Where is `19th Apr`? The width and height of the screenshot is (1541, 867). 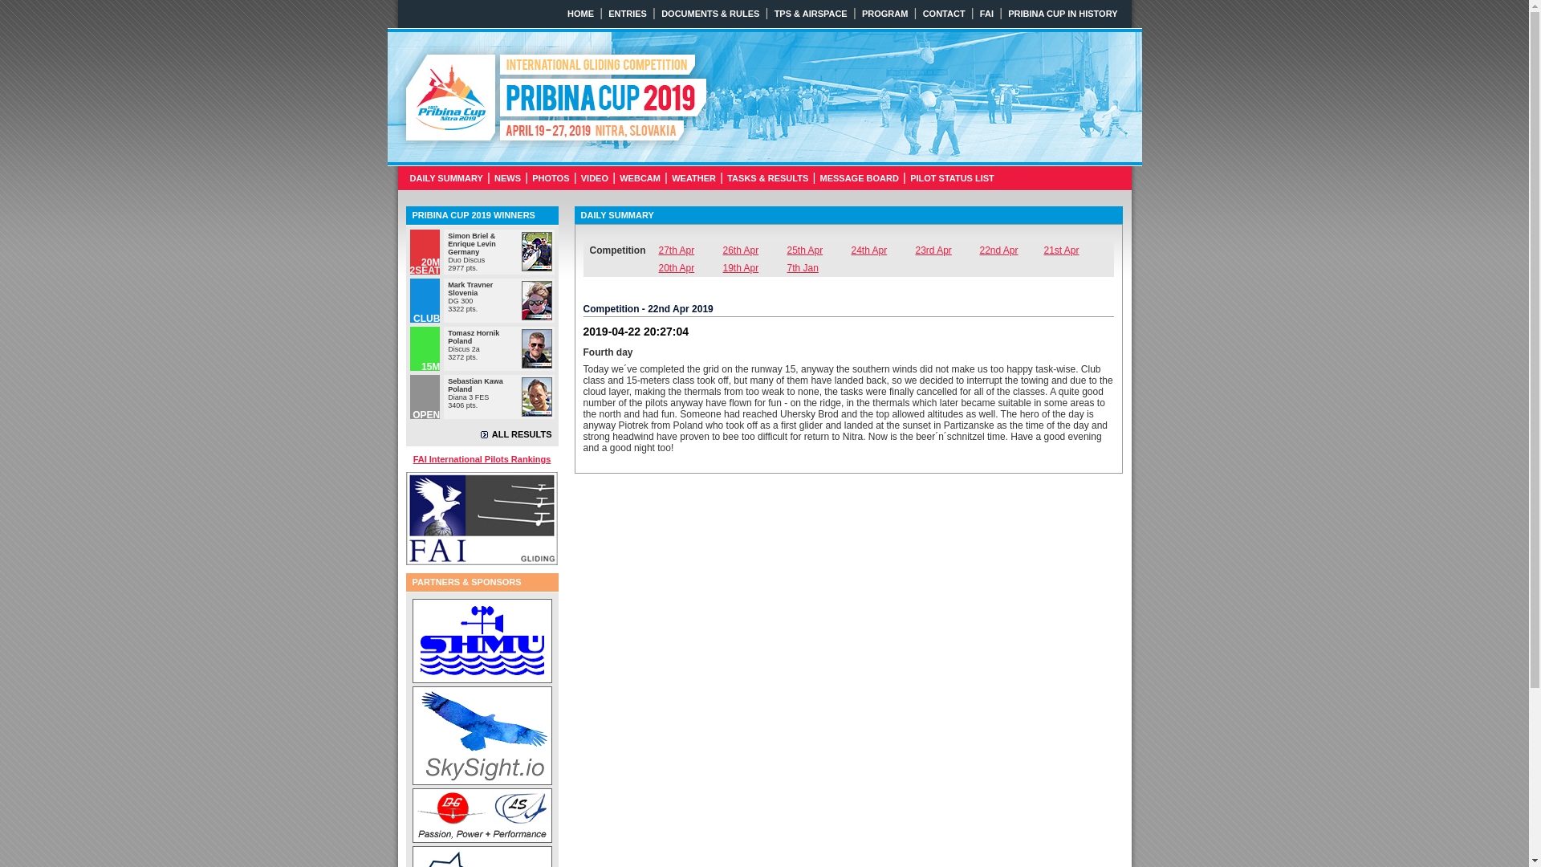 19th Apr is located at coordinates (754, 267).